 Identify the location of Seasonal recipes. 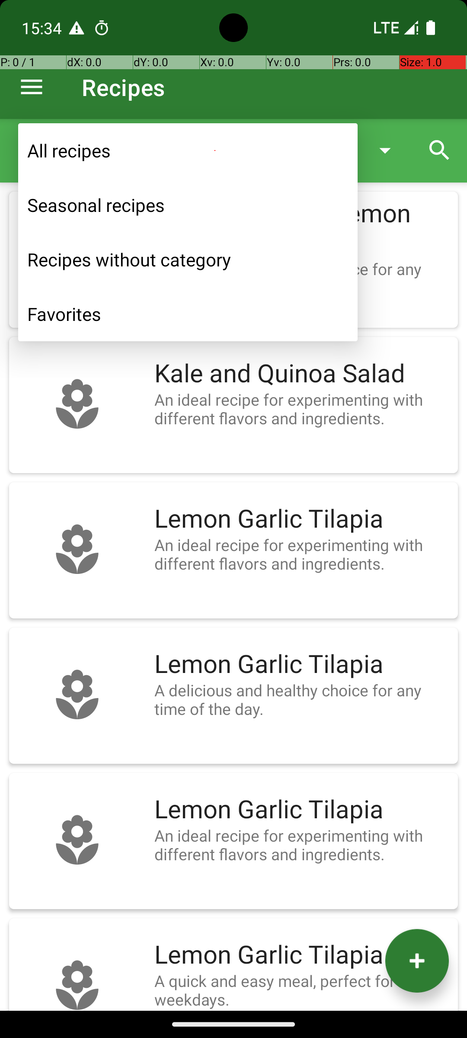
(188, 205).